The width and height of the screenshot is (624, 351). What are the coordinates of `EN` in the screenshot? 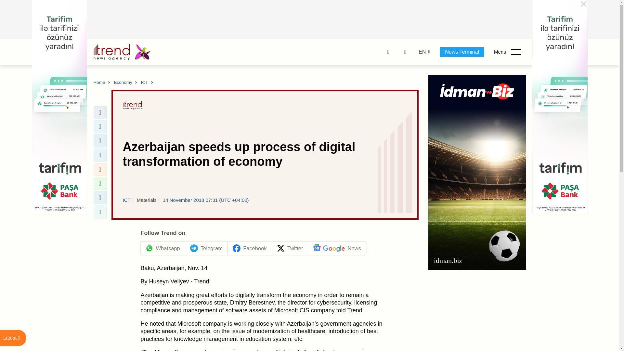 It's located at (422, 52).